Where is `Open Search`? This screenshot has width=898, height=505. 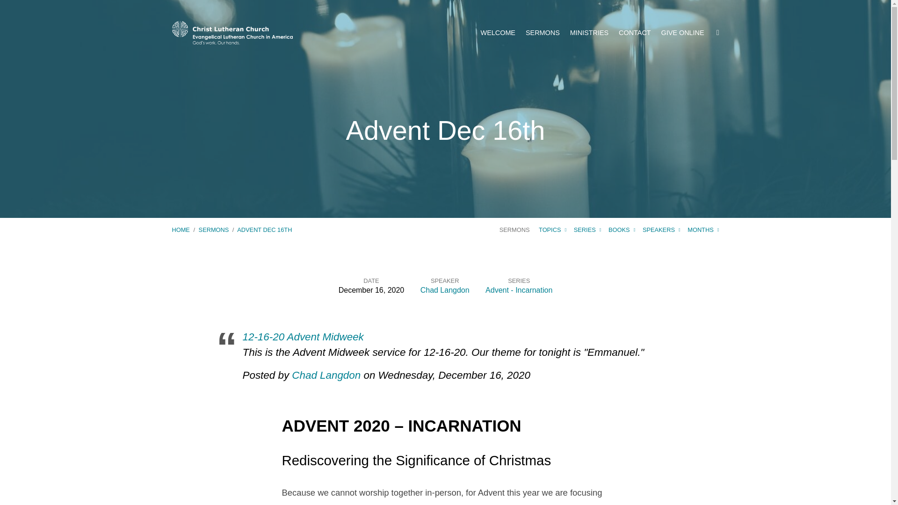 Open Search is located at coordinates (717, 32).